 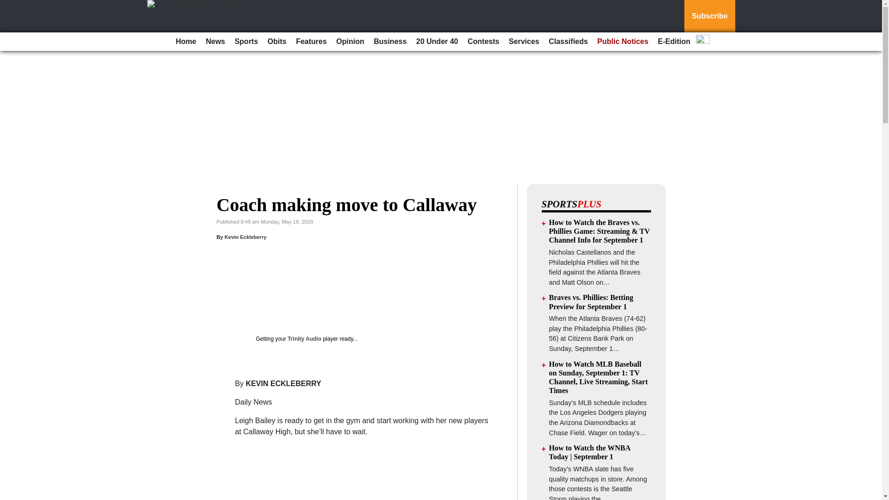 I want to click on Opinion, so click(x=350, y=42).